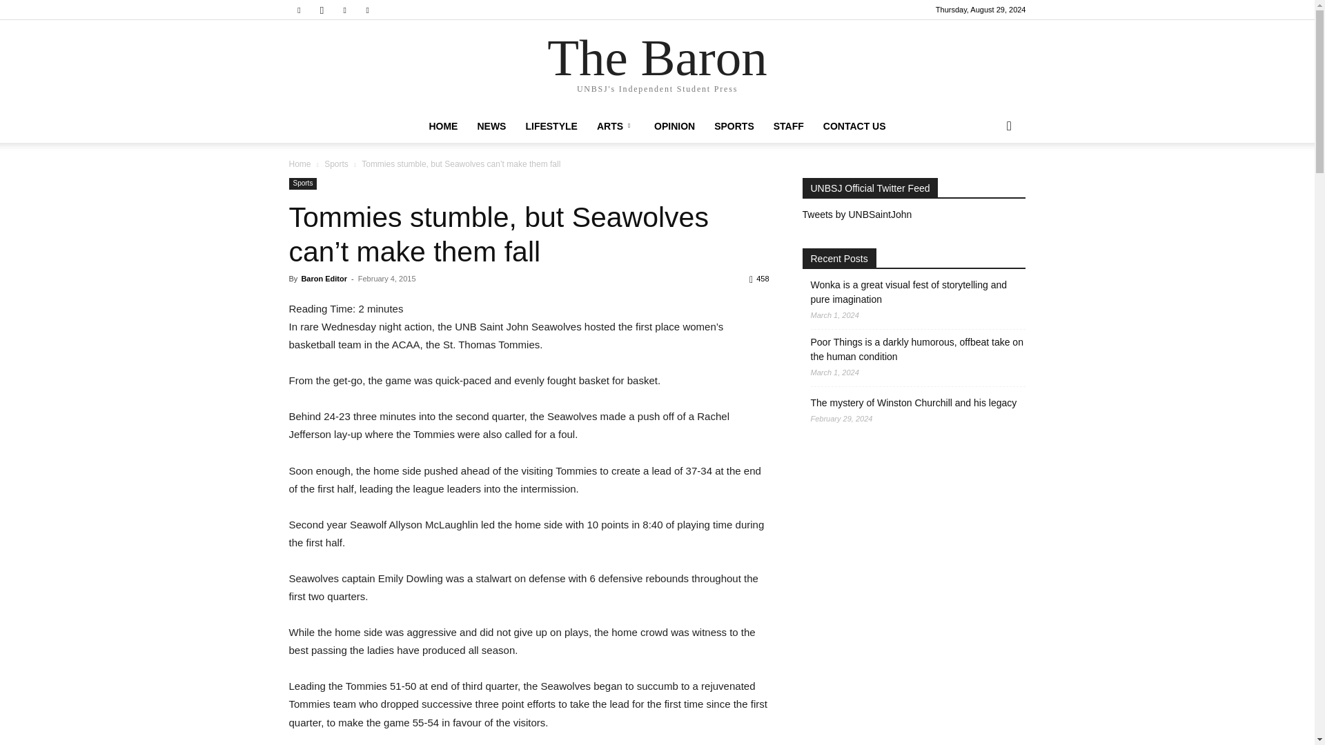 The height and width of the screenshot is (745, 1325). Describe the element at coordinates (367, 10) in the screenshot. I see `WordPress` at that location.